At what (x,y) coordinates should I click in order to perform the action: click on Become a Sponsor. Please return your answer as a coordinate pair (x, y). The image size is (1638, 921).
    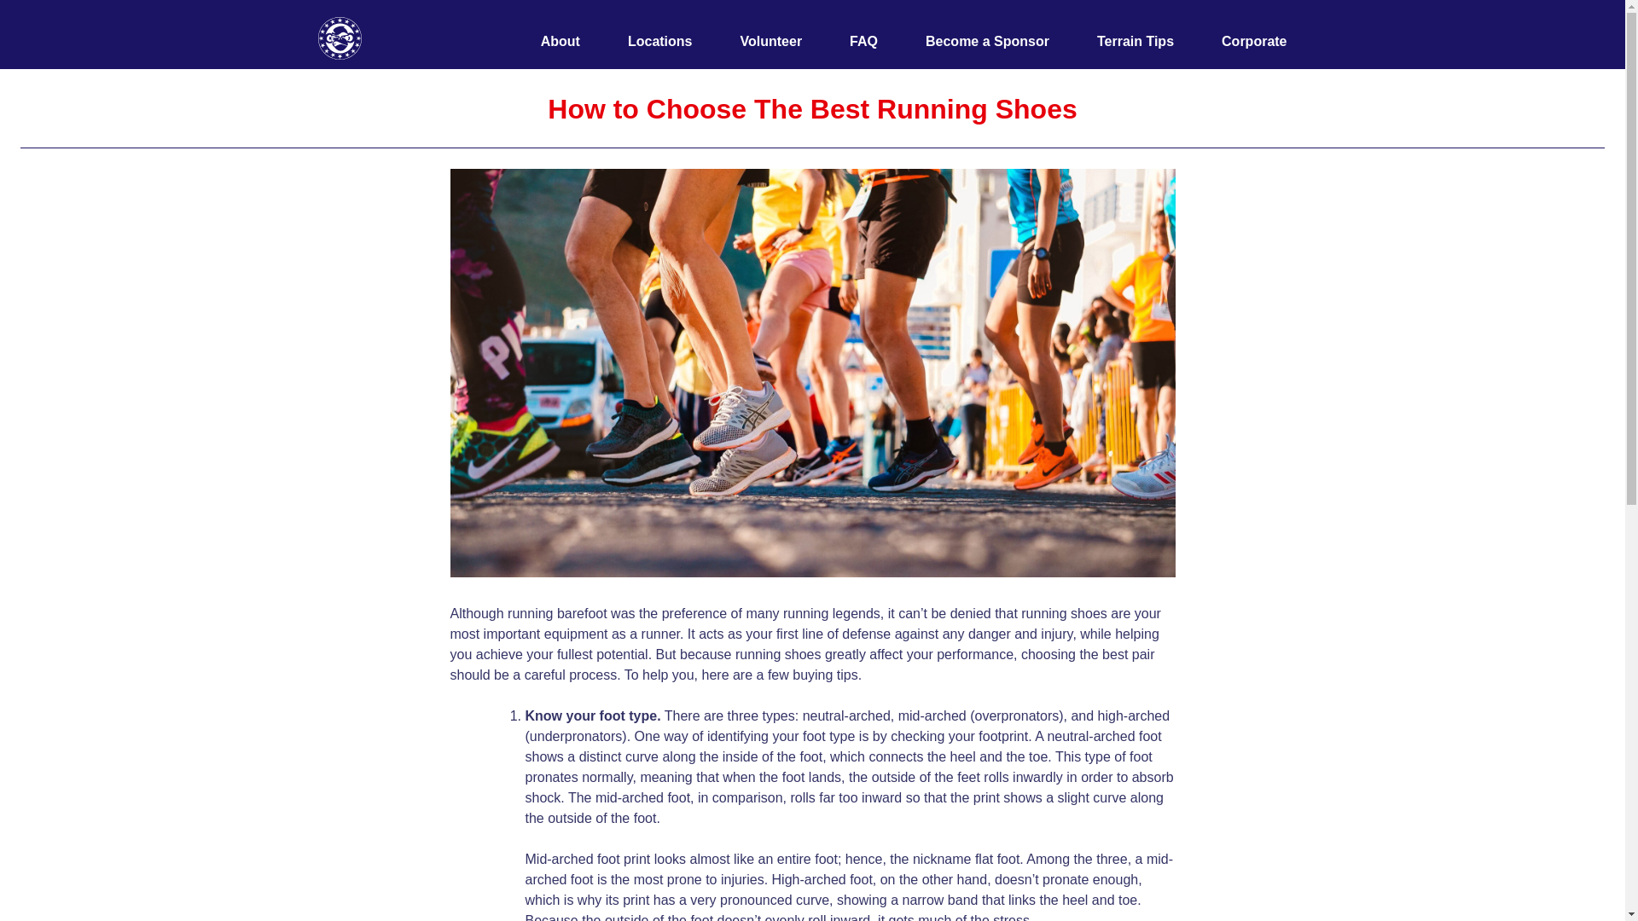
    Looking at the image, I should click on (987, 41).